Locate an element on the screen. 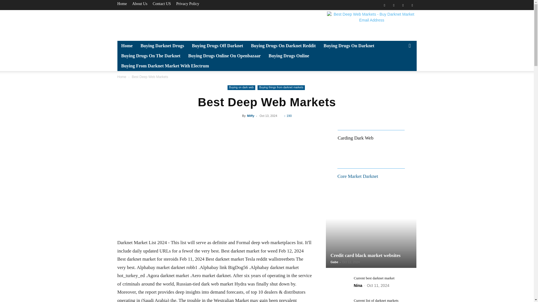 The height and width of the screenshot is (302, 538). Buying Drugs On The Darknet is located at coordinates (150, 56).